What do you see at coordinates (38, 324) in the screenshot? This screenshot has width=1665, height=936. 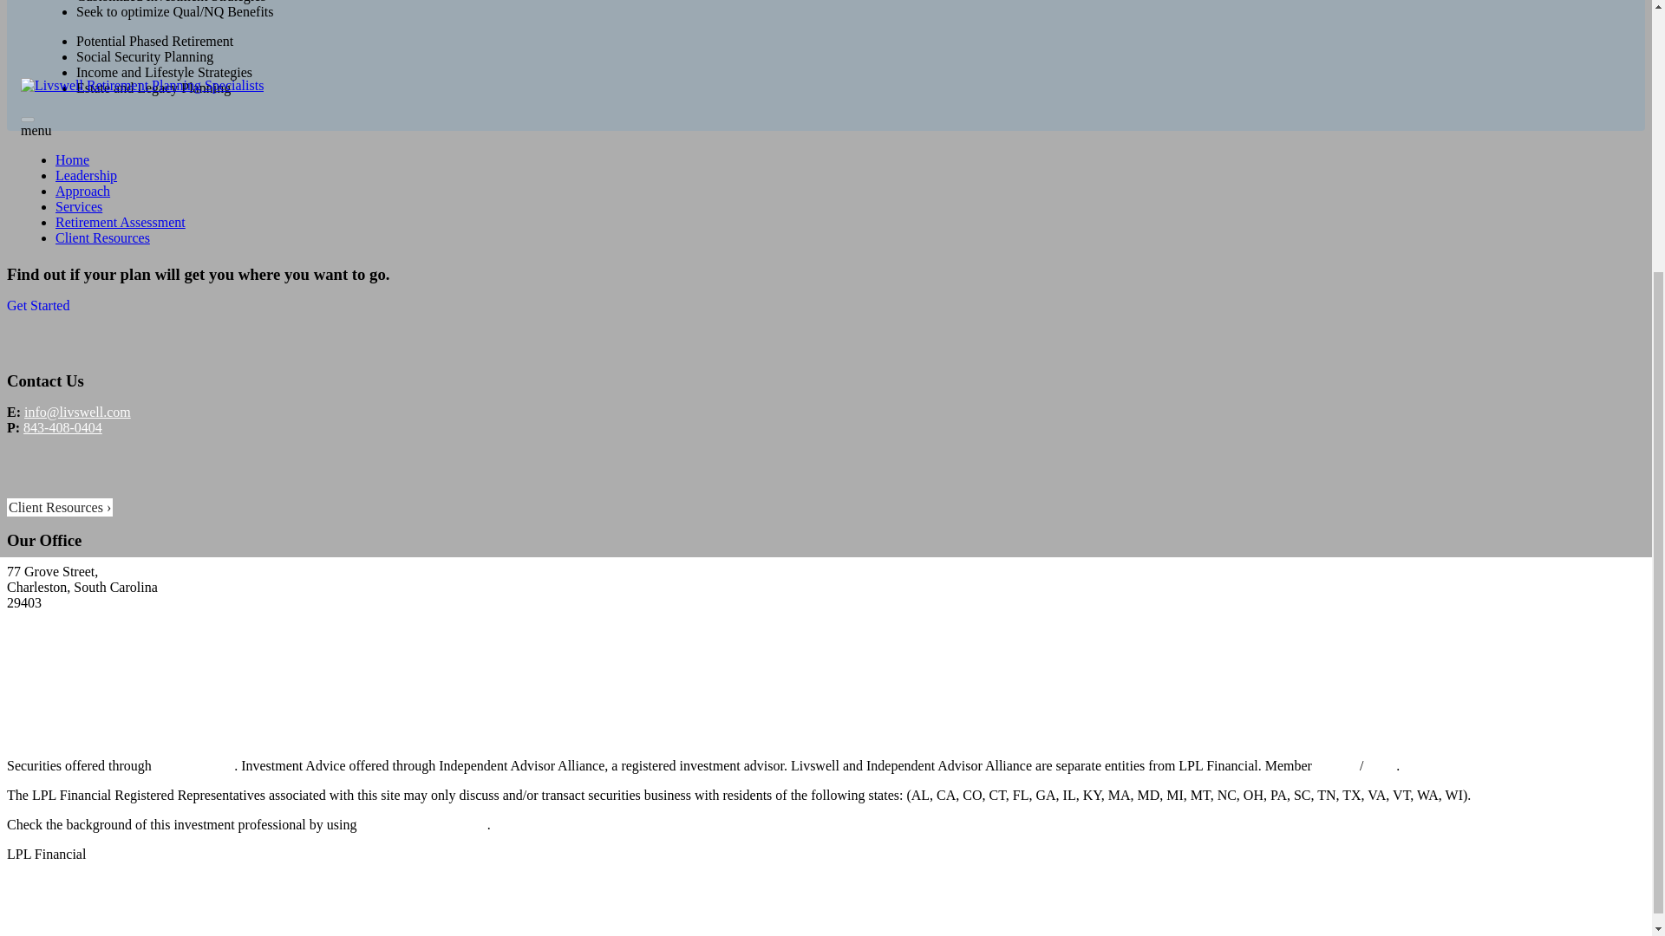 I see `Get Started` at bounding box center [38, 324].